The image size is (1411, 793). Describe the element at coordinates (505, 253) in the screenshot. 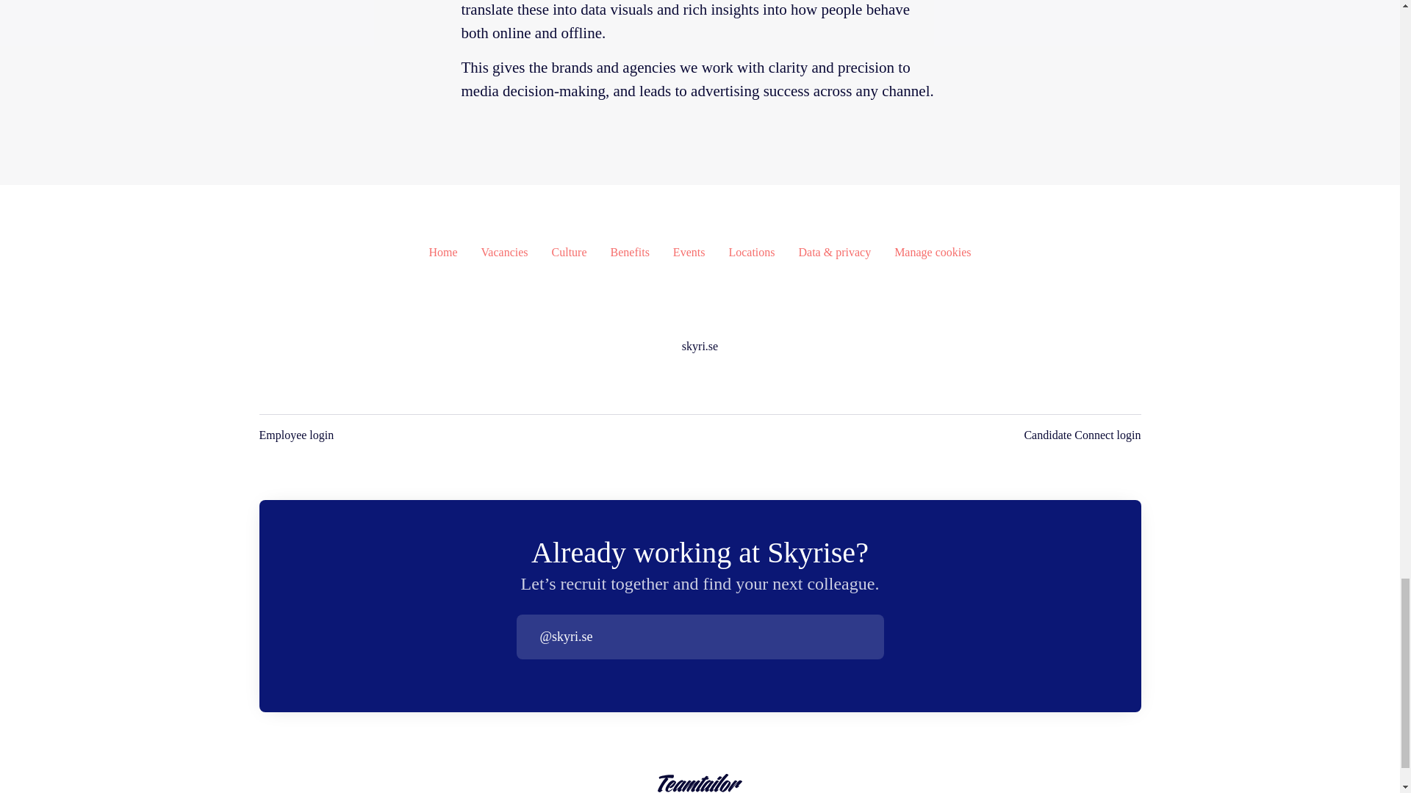

I see `Vacancies` at that location.